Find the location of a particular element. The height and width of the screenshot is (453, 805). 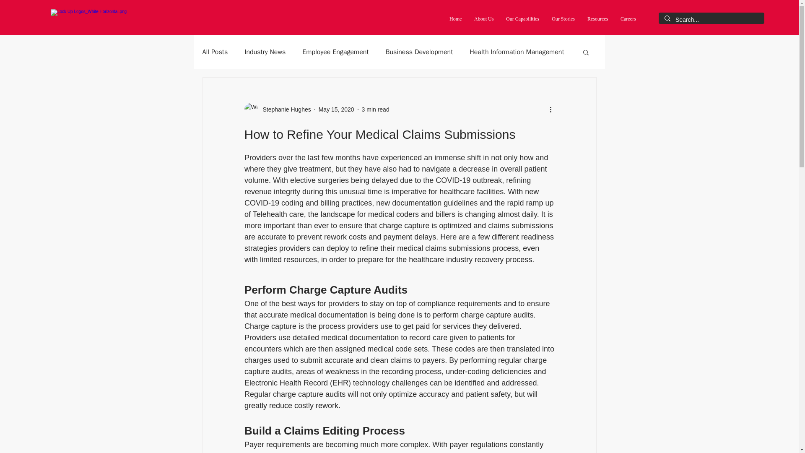

All Posts is located at coordinates (215, 52).